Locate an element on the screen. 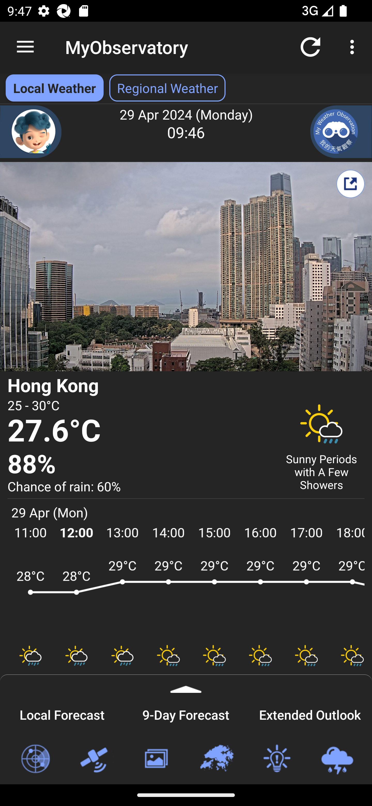 This screenshot has height=806, width=372. Loc-based Rain & Lightning Forecast is located at coordinates (337, 759).